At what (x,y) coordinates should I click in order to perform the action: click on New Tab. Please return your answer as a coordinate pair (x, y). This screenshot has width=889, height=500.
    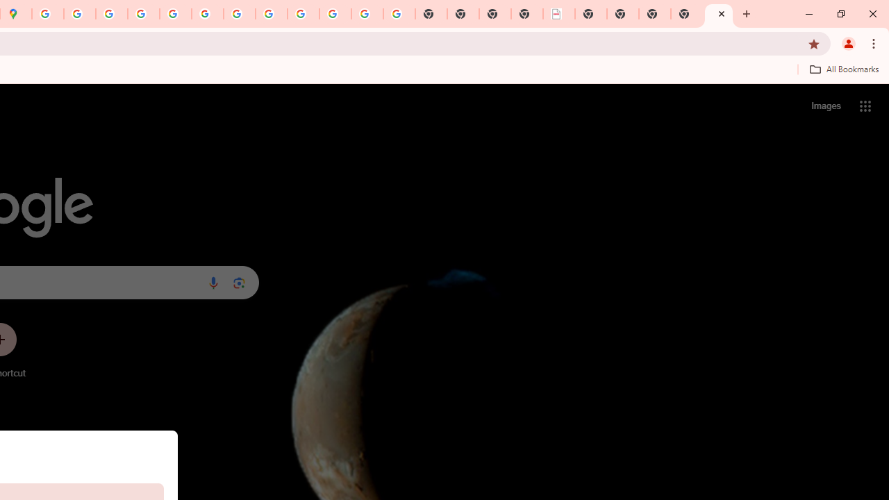
    Looking at the image, I should click on (687, 14).